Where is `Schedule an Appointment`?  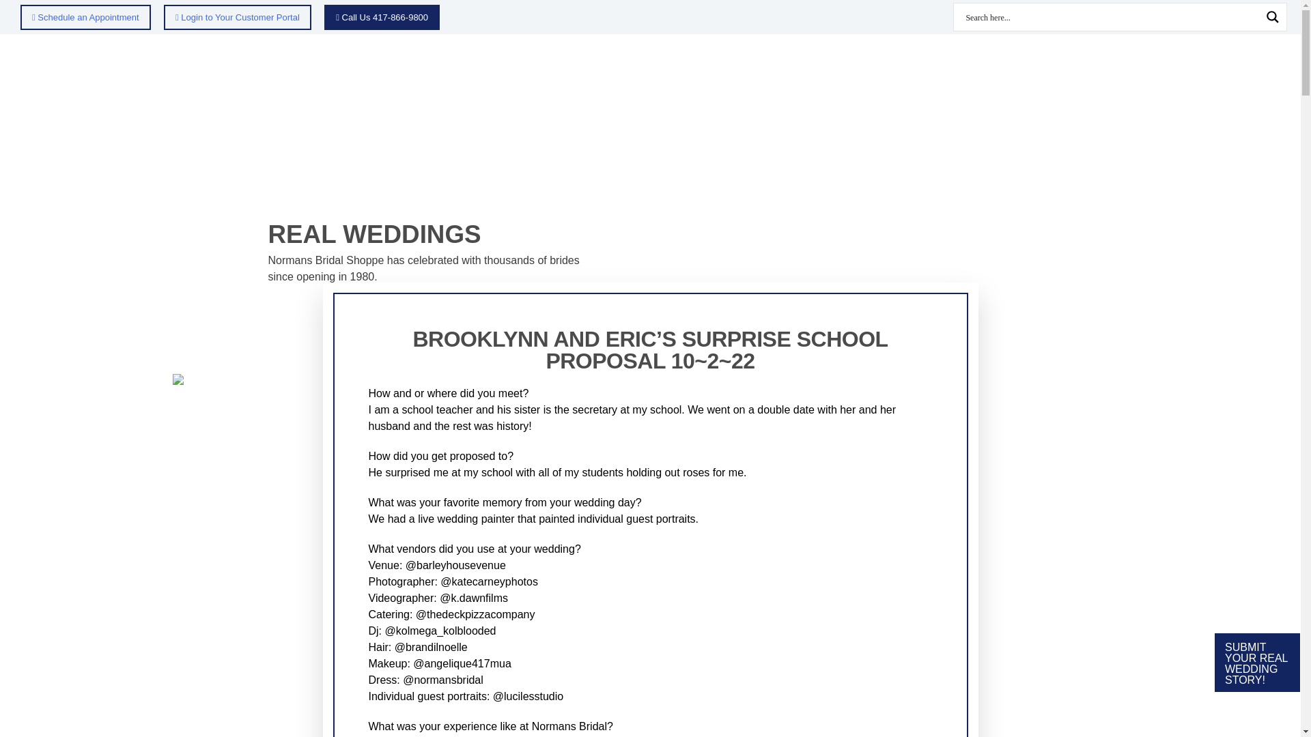 Schedule an Appointment is located at coordinates (85, 16).